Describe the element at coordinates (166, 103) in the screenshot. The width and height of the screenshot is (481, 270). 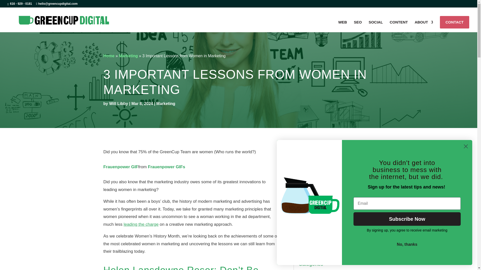
I see `Marketing` at that location.